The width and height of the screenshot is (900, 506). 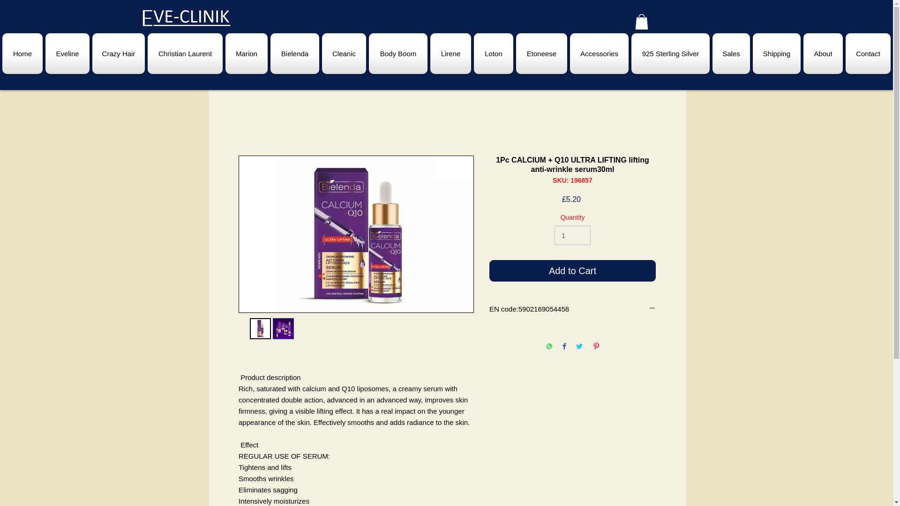 What do you see at coordinates (572, 235) in the screenshot?
I see `1` at bounding box center [572, 235].